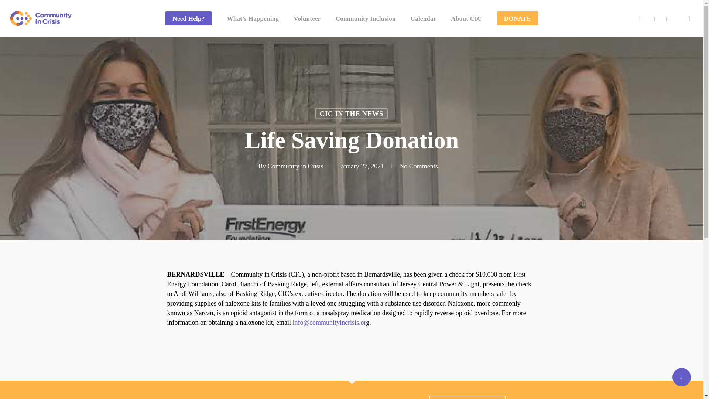  I want to click on facebook, so click(654, 18).